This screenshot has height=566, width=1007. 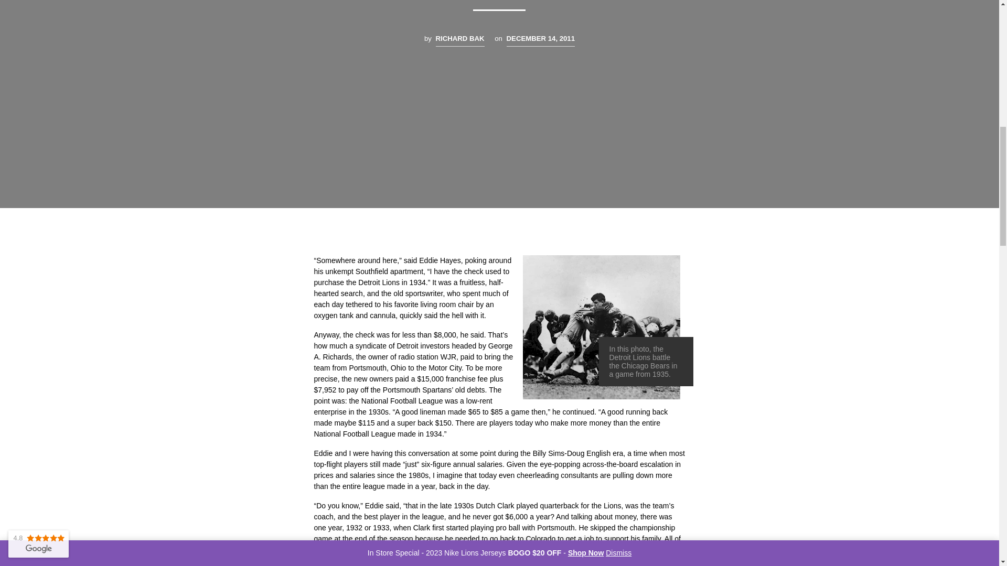 What do you see at coordinates (601, 327) in the screenshot?
I see `detroit-lions-1935` at bounding box center [601, 327].